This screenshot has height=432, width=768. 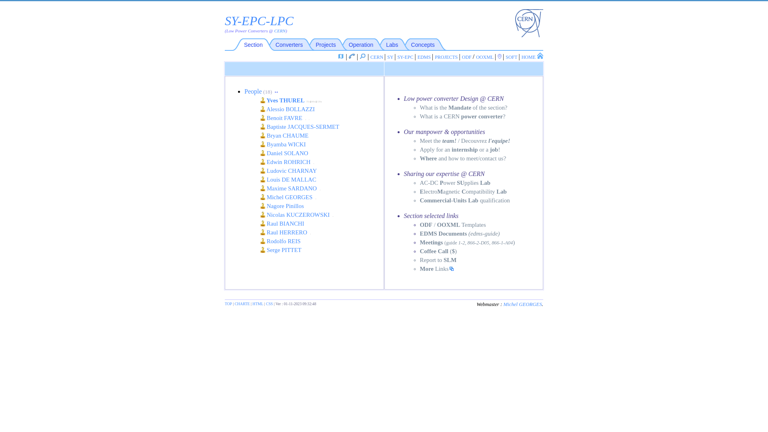 What do you see at coordinates (283, 100) in the screenshot?
I see `Yves THUREL` at bounding box center [283, 100].